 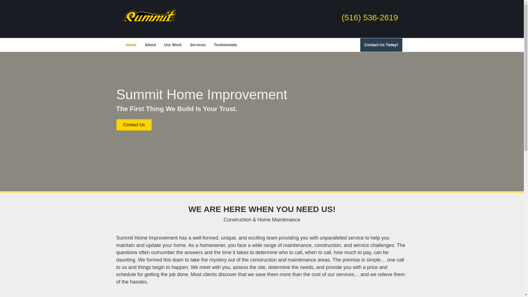 I want to click on Testimonials, so click(x=226, y=45).